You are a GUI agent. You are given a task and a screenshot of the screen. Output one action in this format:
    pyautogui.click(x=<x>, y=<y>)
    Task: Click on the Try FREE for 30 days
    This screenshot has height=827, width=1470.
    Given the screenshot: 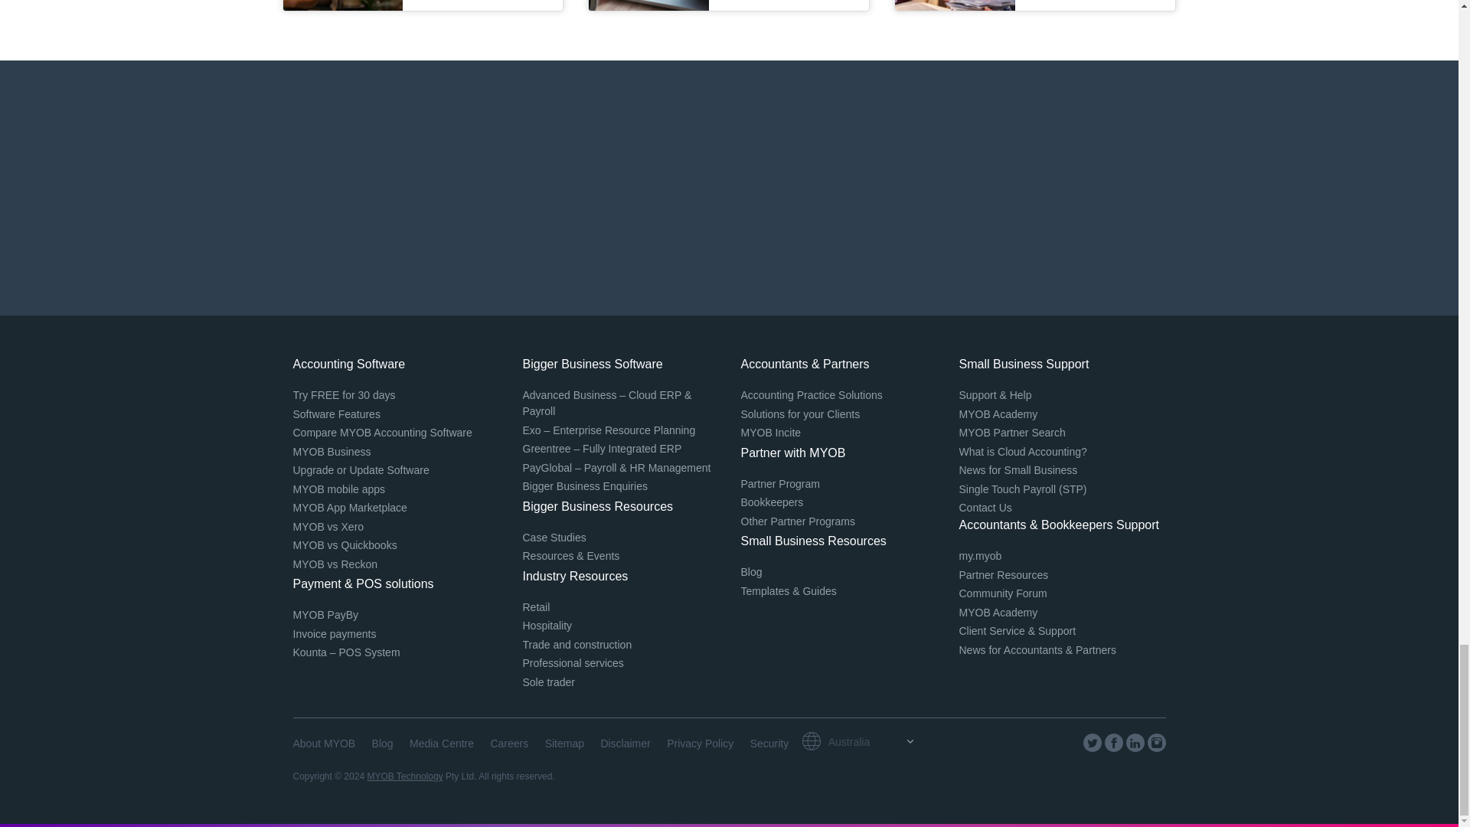 What is the action you would take?
    pyautogui.click(x=344, y=394)
    